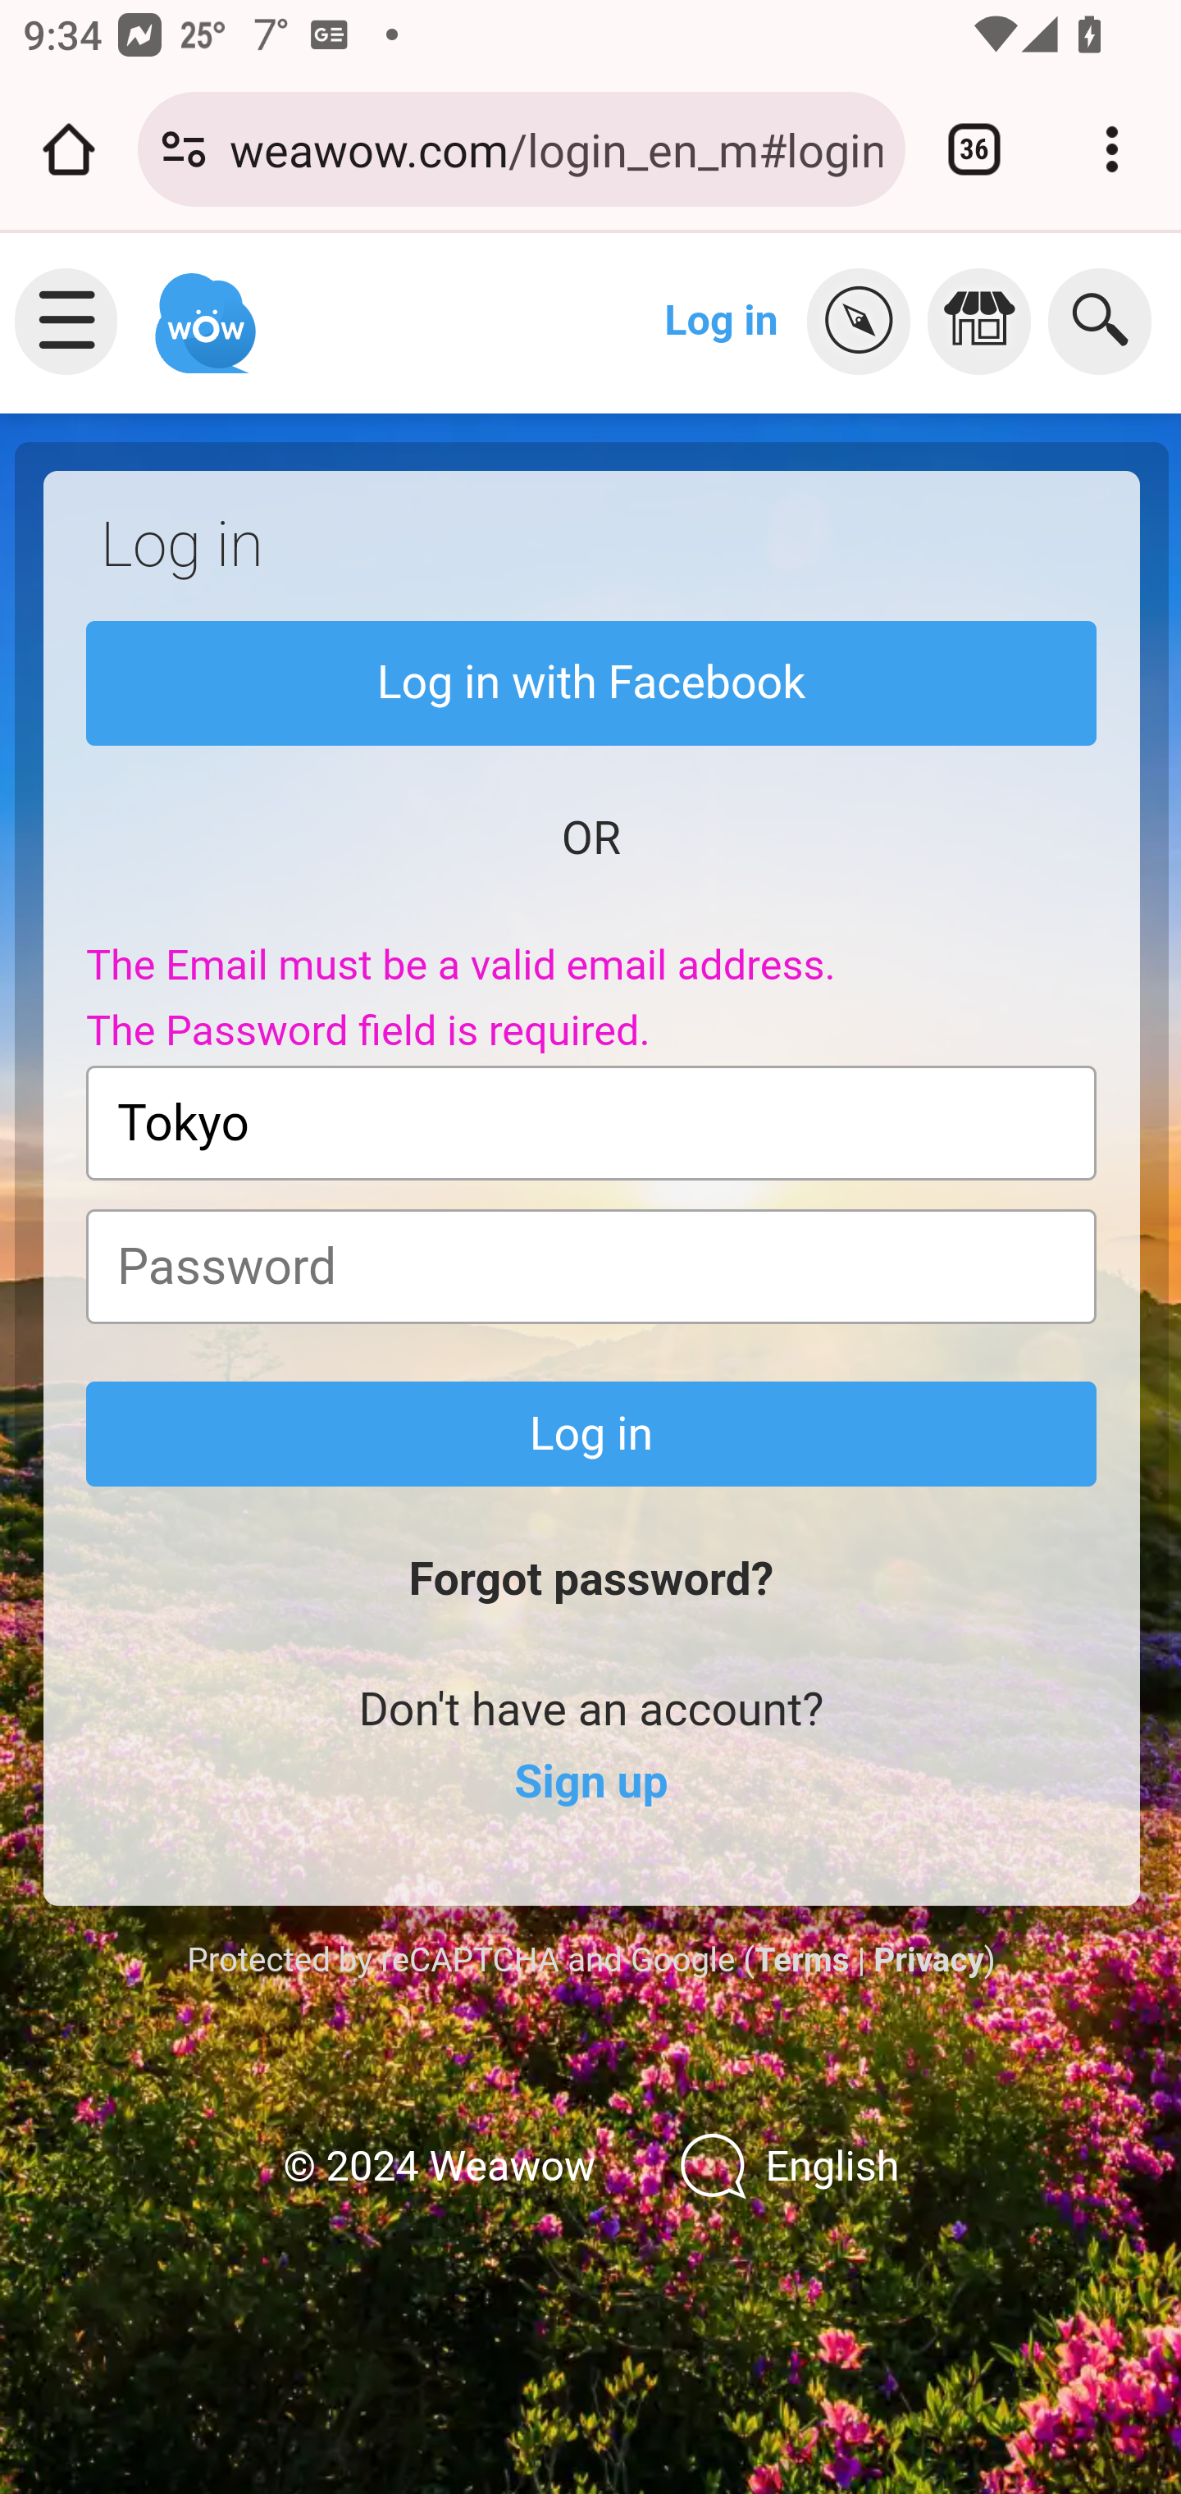 The width and height of the screenshot is (1181, 2494). I want to click on Weawow, so click(202, 308).